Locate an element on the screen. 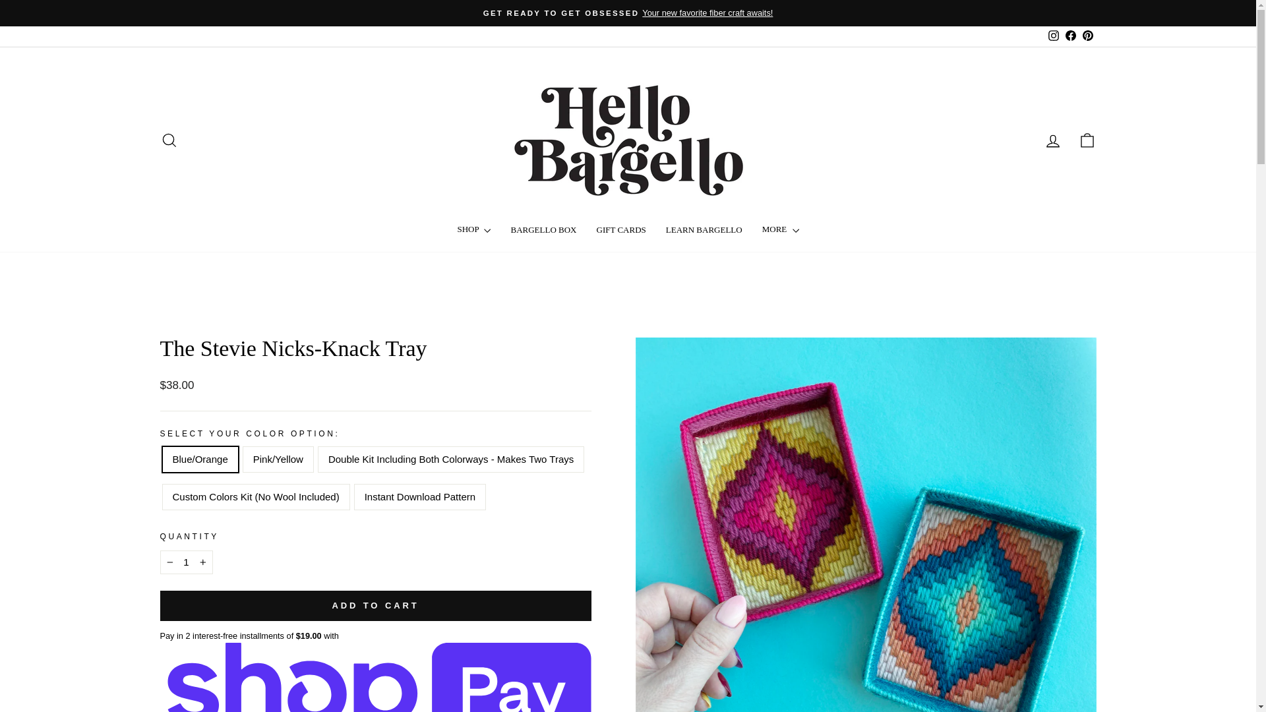 Image resolution: width=1266 pixels, height=712 pixels. Double Kit Including Both Colorways - Makes Two Trays is located at coordinates (1070, 36).